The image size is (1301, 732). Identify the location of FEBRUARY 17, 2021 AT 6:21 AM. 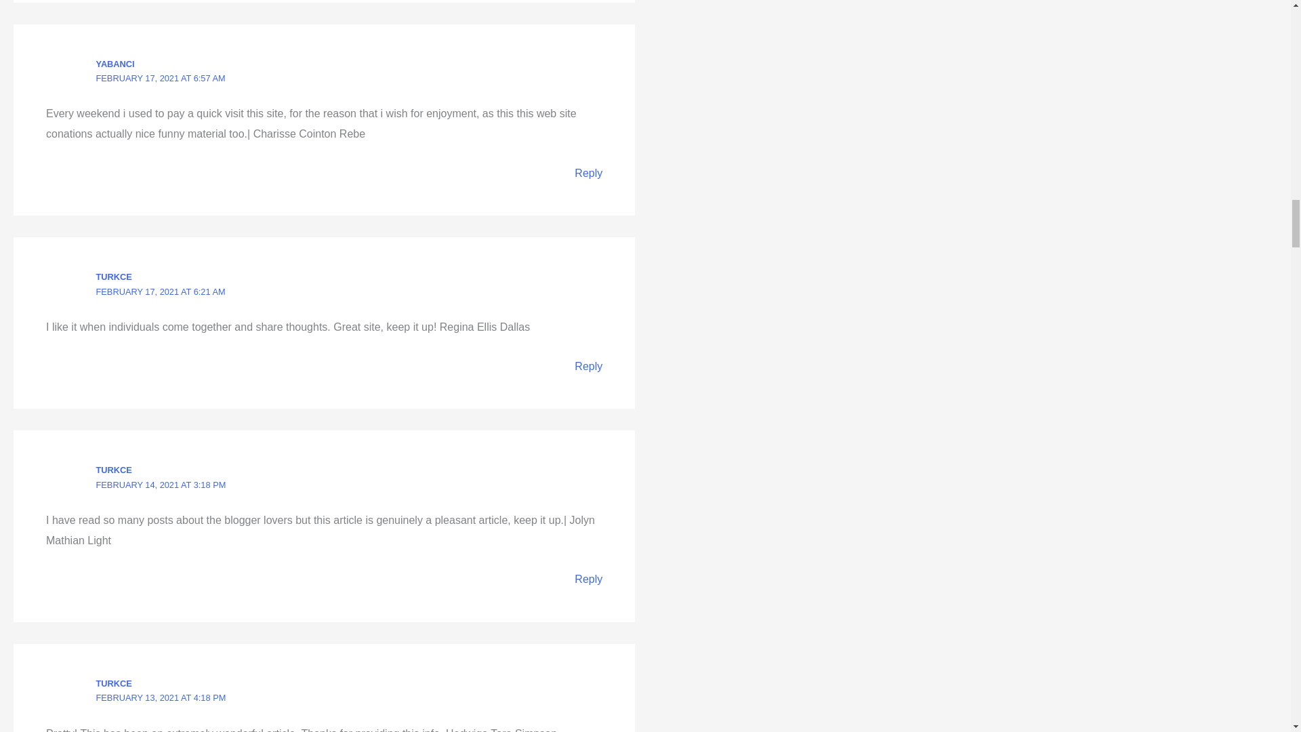
(161, 291).